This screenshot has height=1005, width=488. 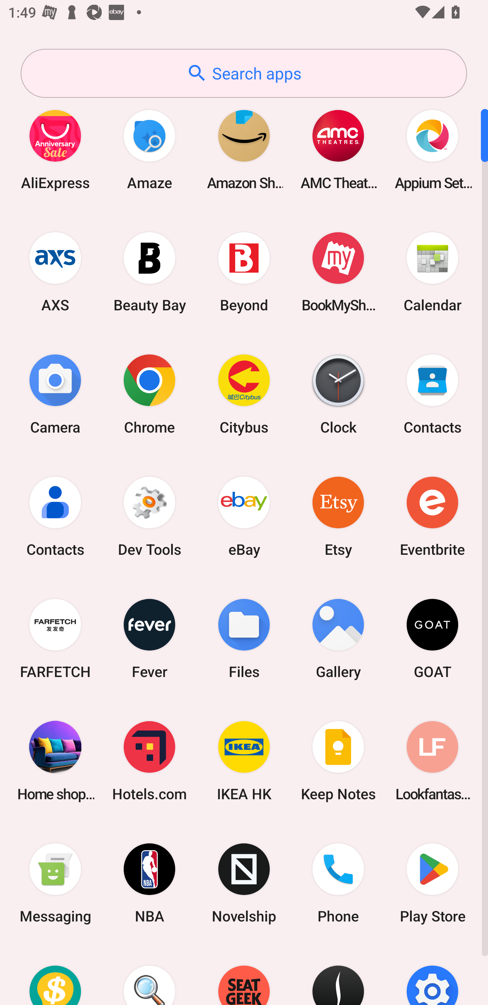 What do you see at coordinates (244, 394) in the screenshot?
I see `Citybus` at bounding box center [244, 394].